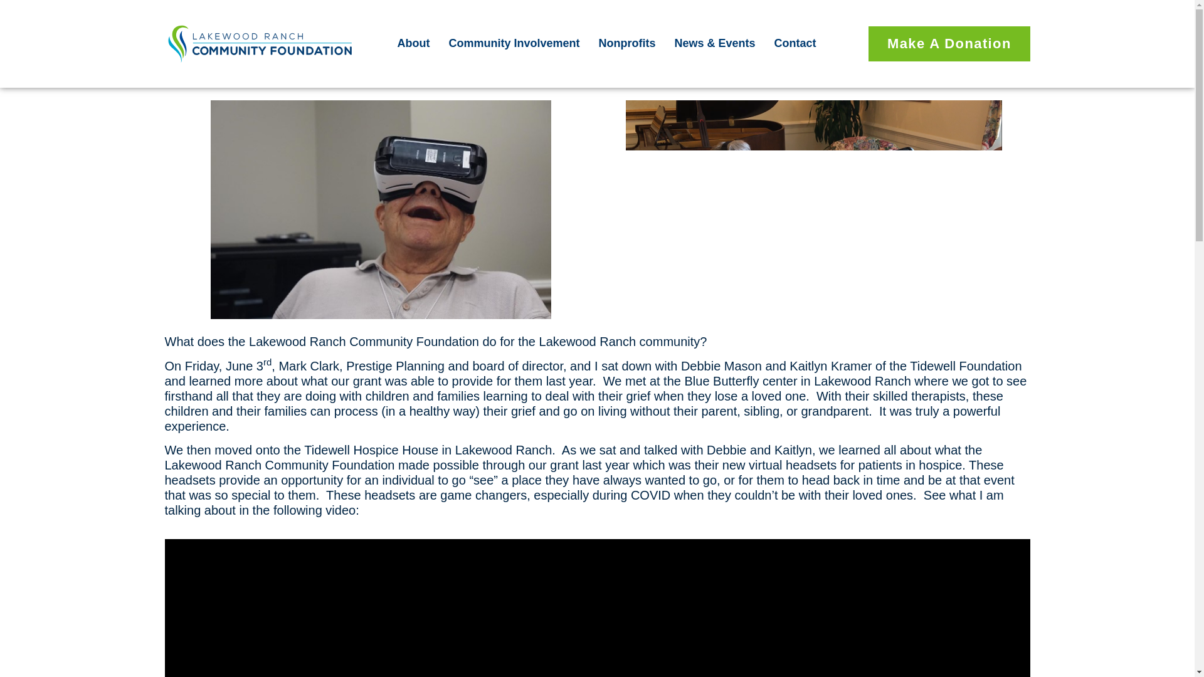  Describe the element at coordinates (795, 43) in the screenshot. I see `Contact` at that location.